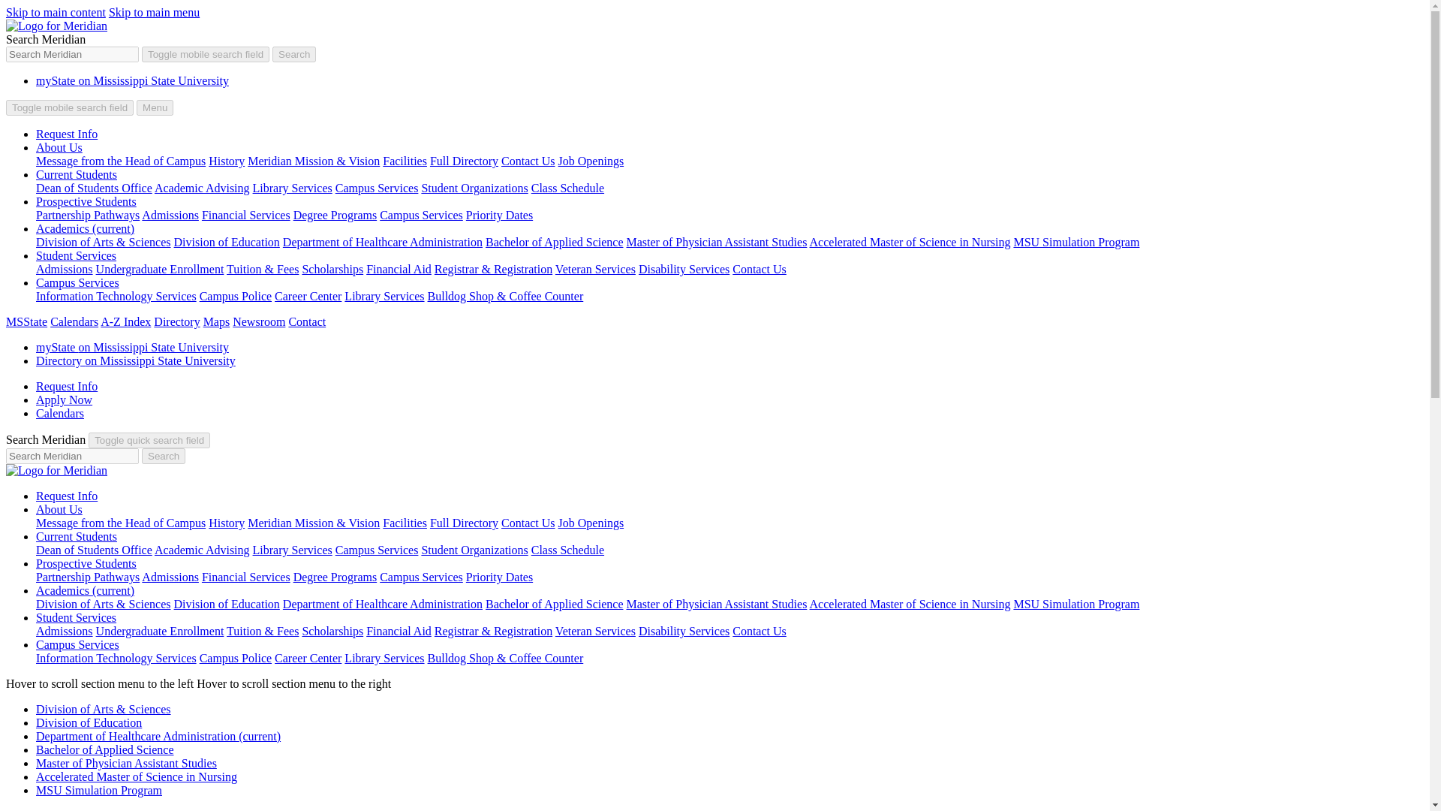  Describe the element at coordinates (56, 12) in the screenshot. I see `Skip to main content` at that location.